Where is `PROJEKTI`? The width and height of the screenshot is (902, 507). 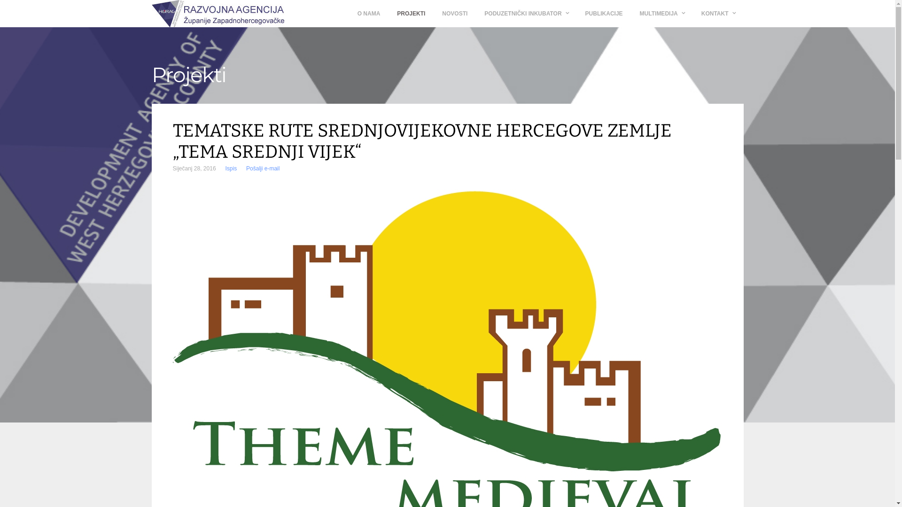 PROJEKTI is located at coordinates (411, 14).